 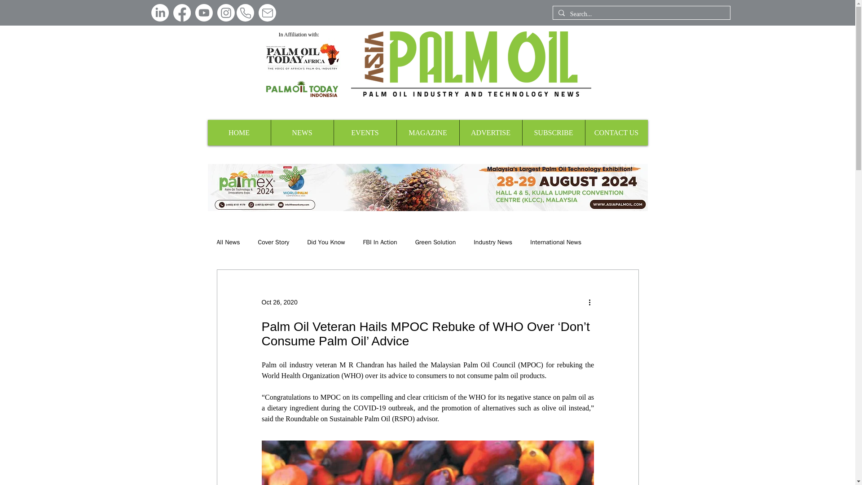 What do you see at coordinates (326, 242) in the screenshot?
I see `Did You Know` at bounding box center [326, 242].